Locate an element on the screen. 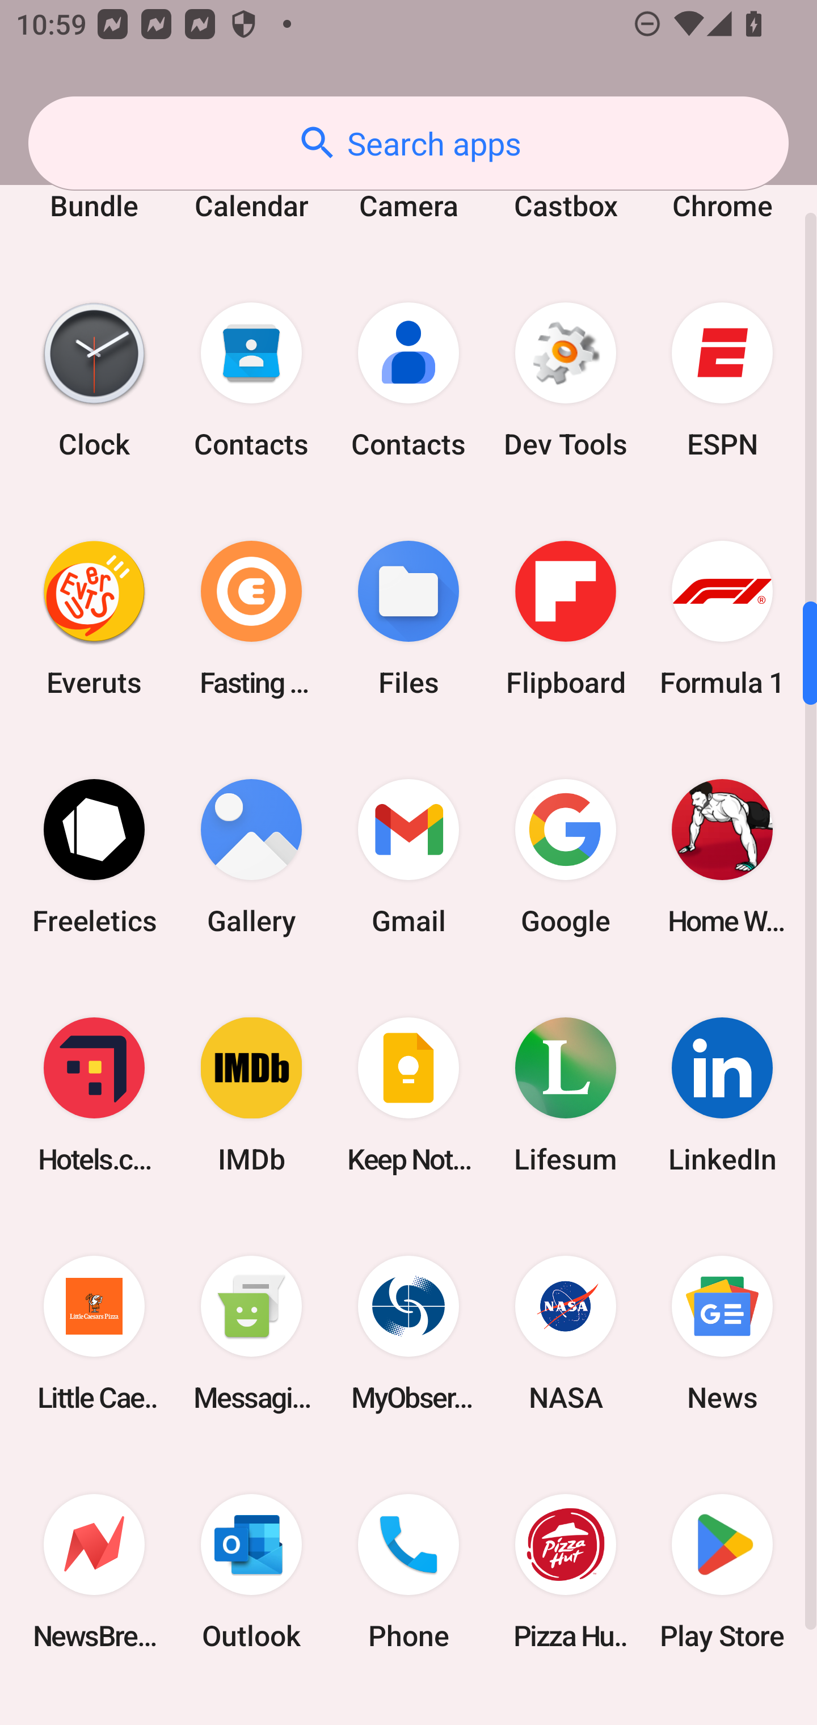 The width and height of the screenshot is (817, 1725). Clock is located at coordinates (94, 379).